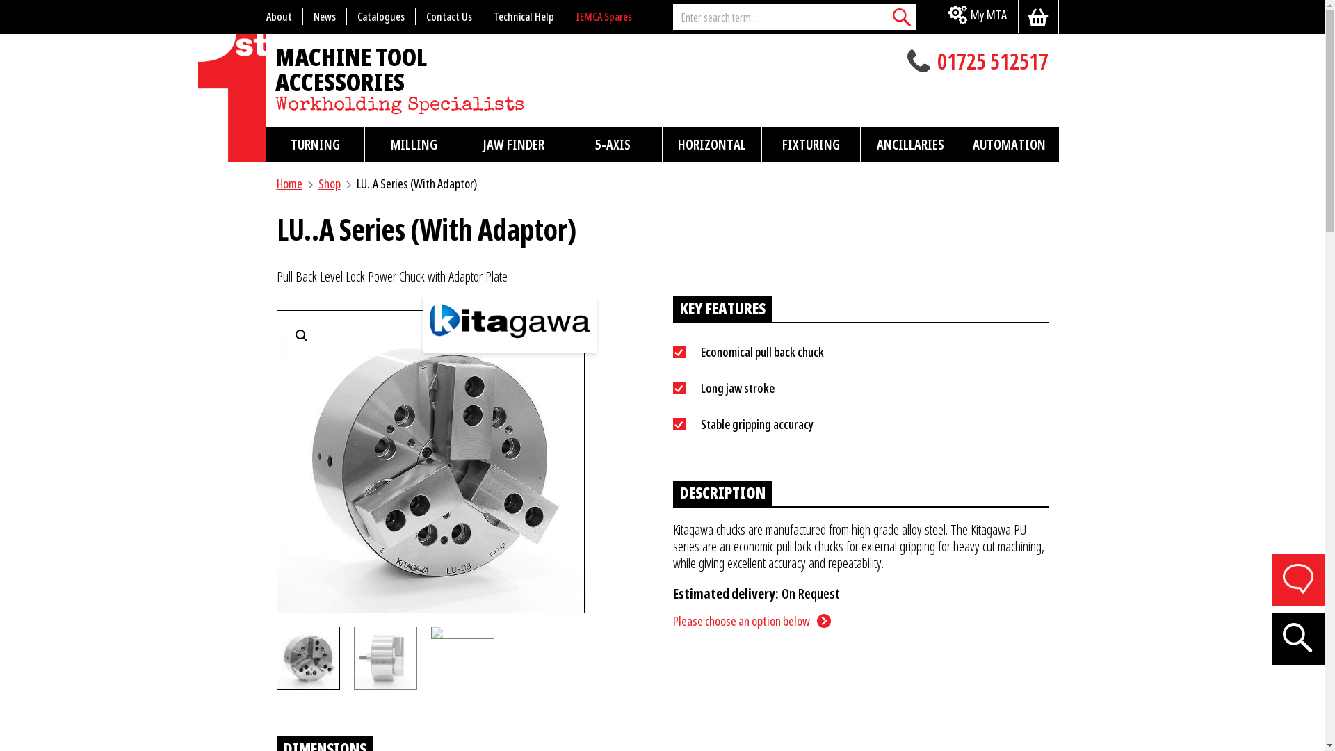  Describe the element at coordinates (315, 145) in the screenshot. I see `TURNING` at that location.